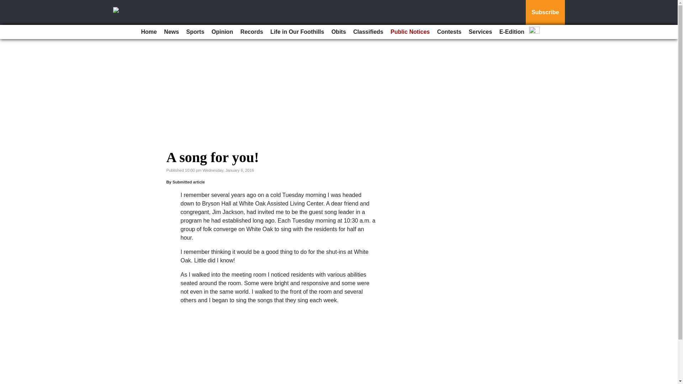 The width and height of the screenshot is (683, 384). What do you see at coordinates (171, 32) in the screenshot?
I see `News` at bounding box center [171, 32].